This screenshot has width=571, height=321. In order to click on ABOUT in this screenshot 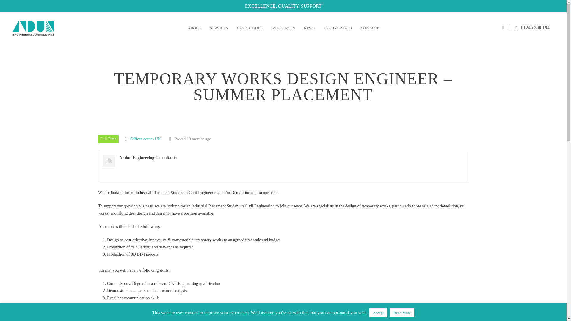, I will do `click(194, 28)`.